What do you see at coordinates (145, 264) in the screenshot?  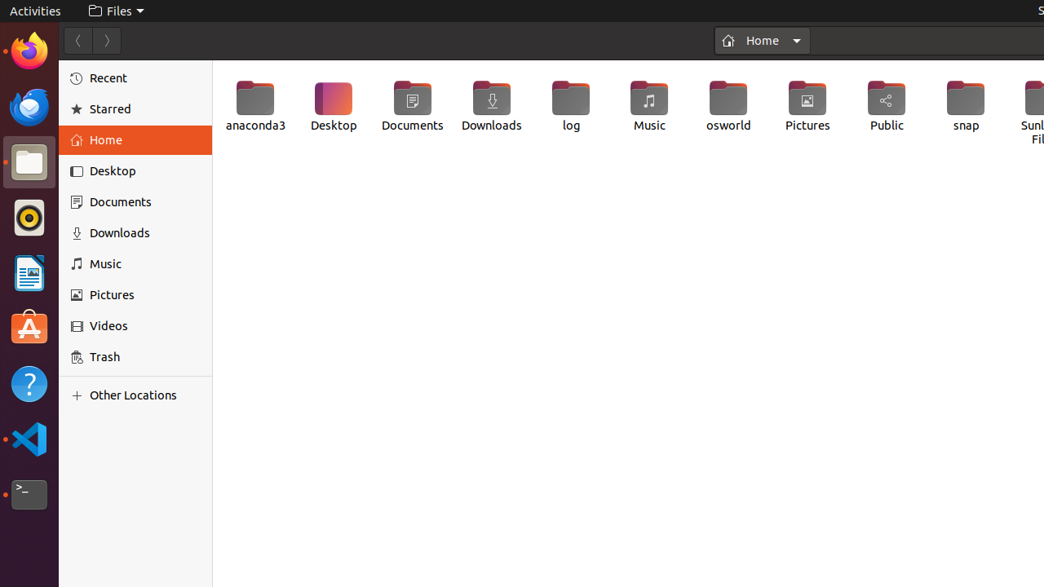 I see `Music` at bounding box center [145, 264].